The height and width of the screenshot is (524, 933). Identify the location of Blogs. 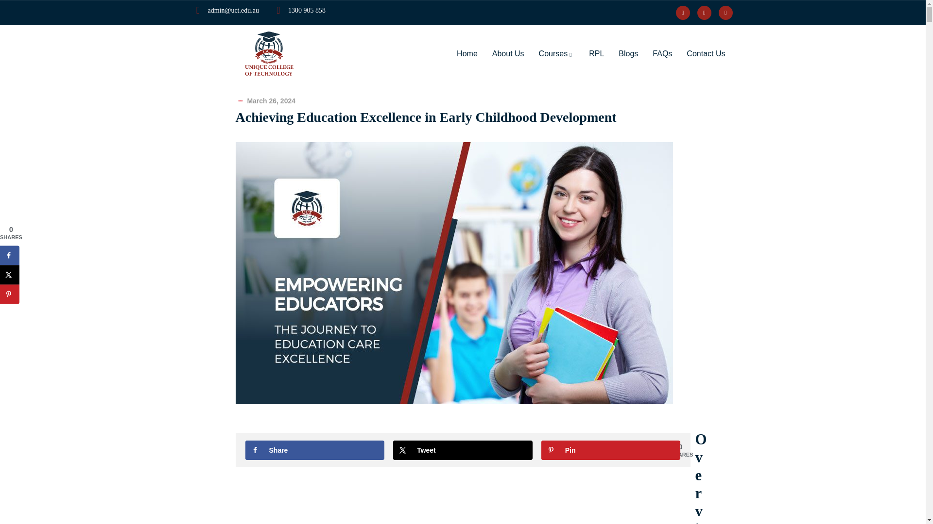
(628, 54).